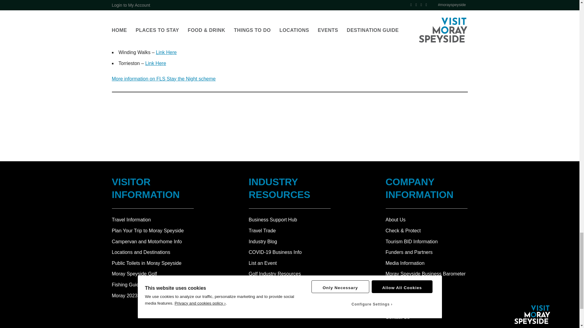 This screenshot has height=328, width=584. Describe the element at coordinates (153, 220) in the screenshot. I see `Travel Information` at that location.